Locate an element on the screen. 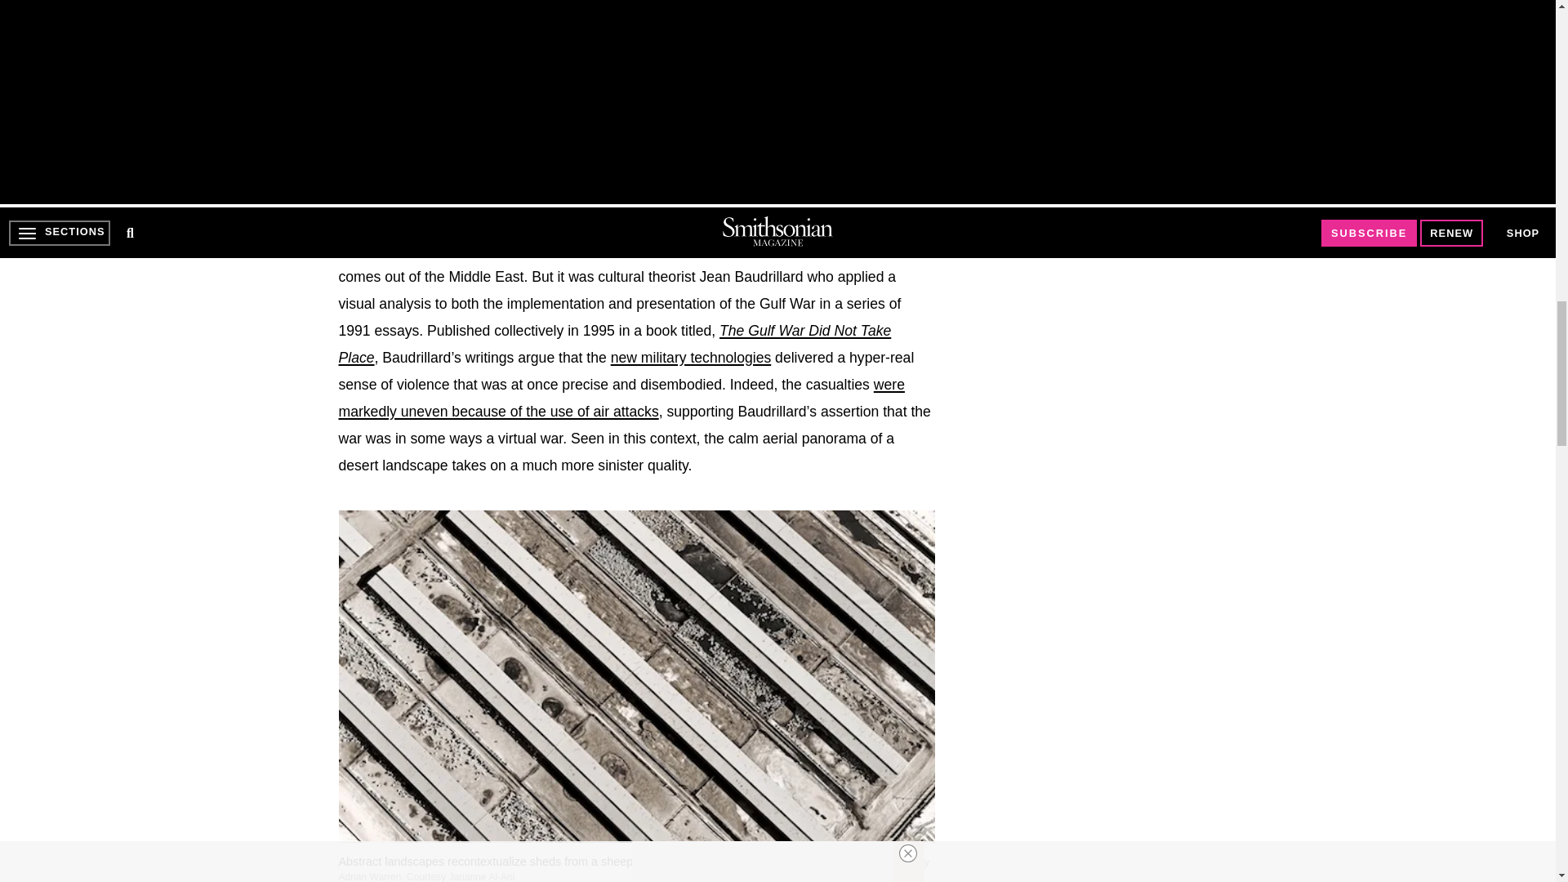 The width and height of the screenshot is (1568, 882). PBS, Gulf War is located at coordinates (691, 358).